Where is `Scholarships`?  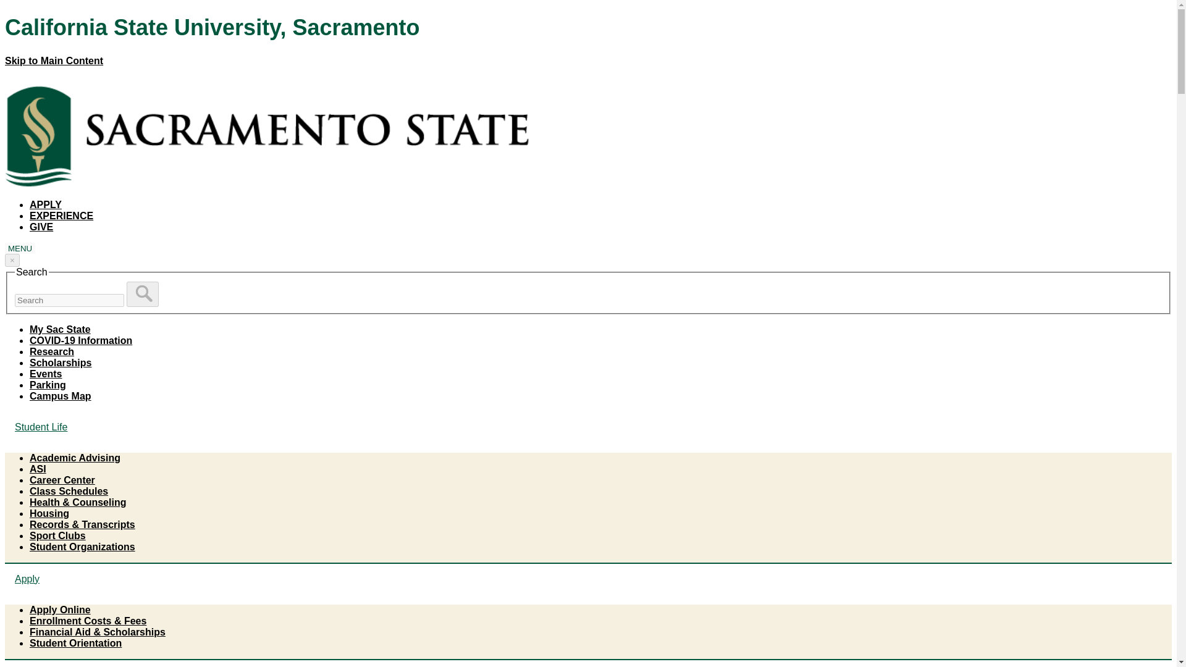
Scholarships is located at coordinates (61, 363).